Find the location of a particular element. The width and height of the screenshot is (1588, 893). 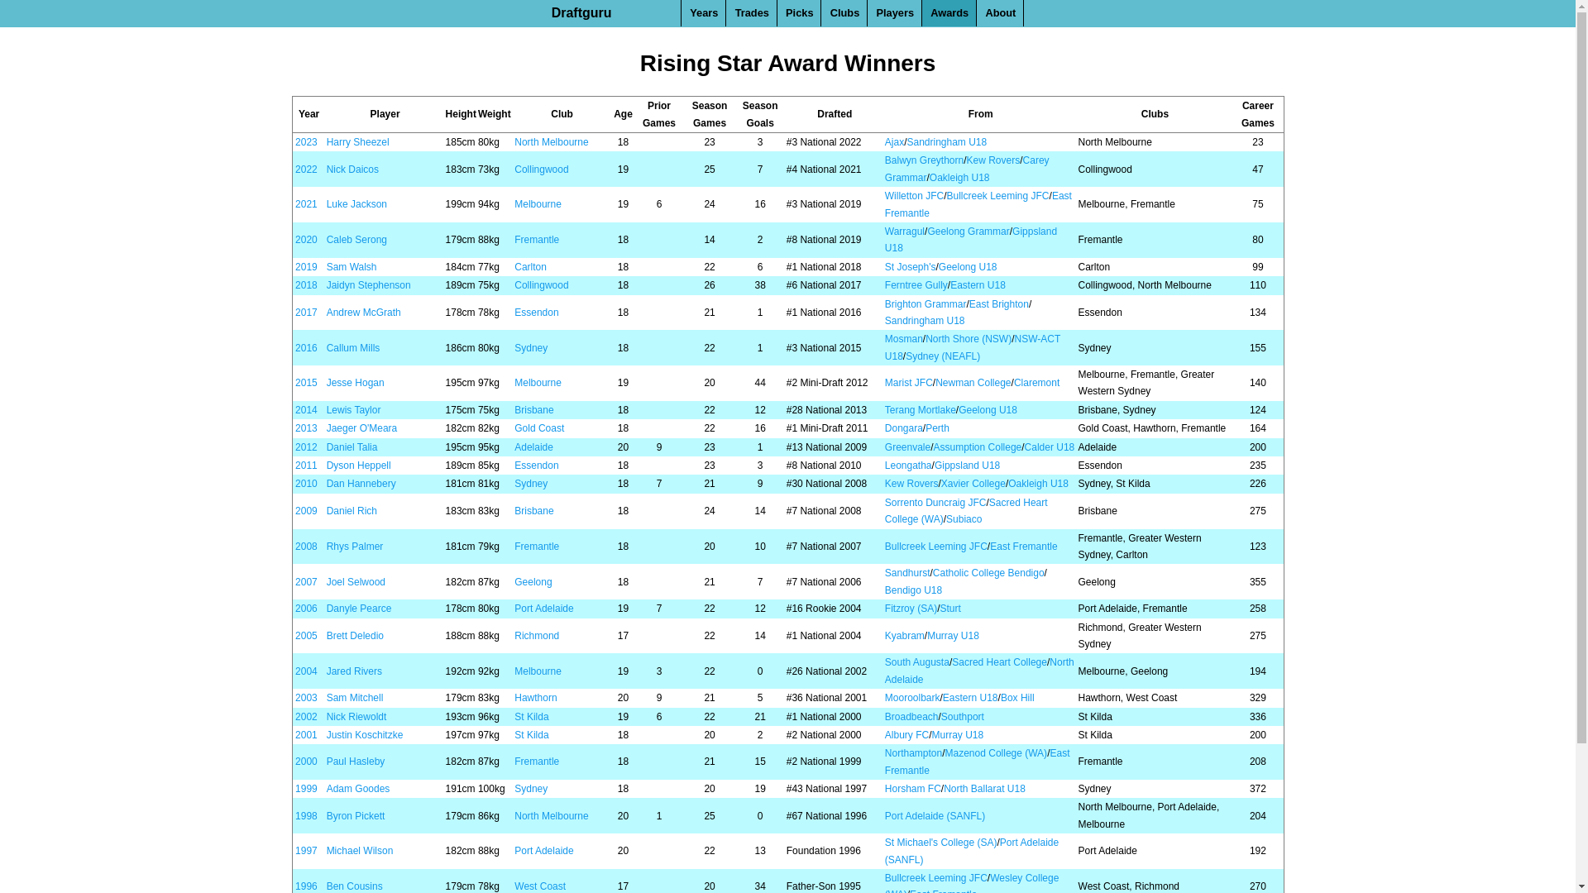

Clubs is located at coordinates (845, 13).